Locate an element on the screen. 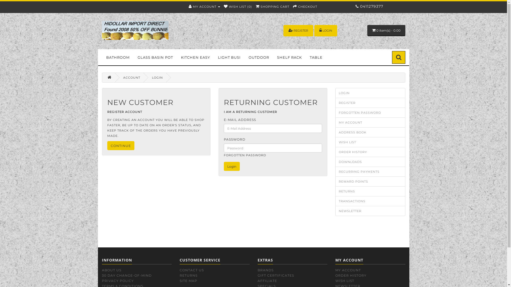 The image size is (511, 287). REGISTER is located at coordinates (298, 31).